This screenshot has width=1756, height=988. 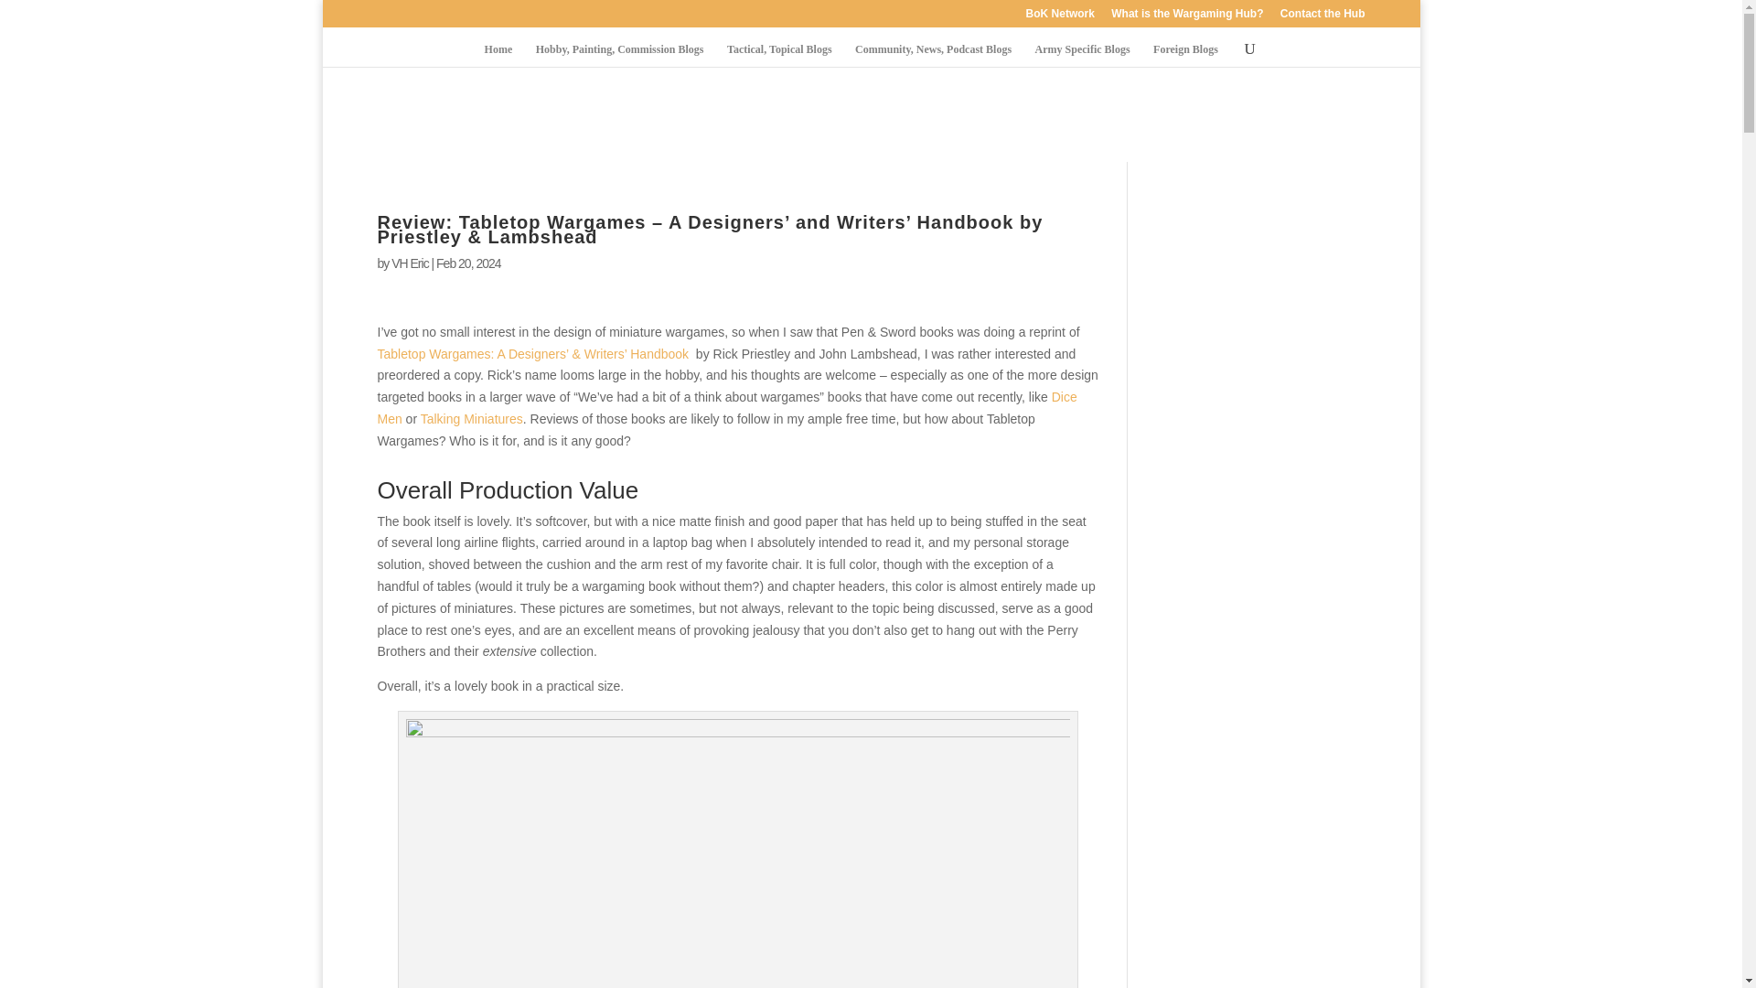 What do you see at coordinates (619, 55) in the screenshot?
I see `Hobby, Painting, Commission Blogs` at bounding box center [619, 55].